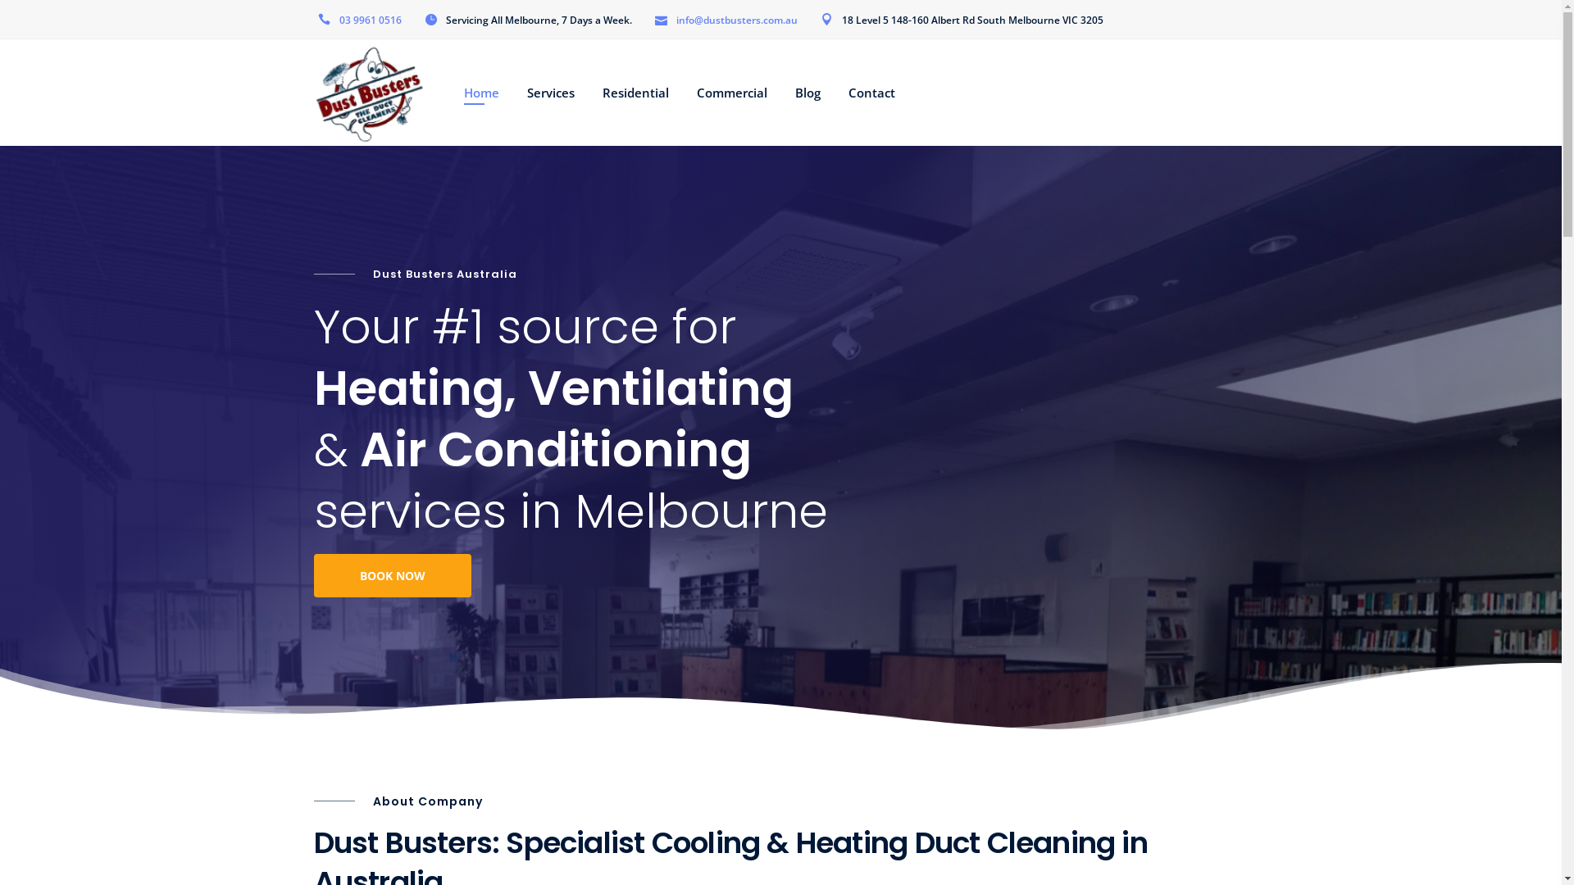 The image size is (1574, 885). Describe the element at coordinates (392, 575) in the screenshot. I see `BOOK NOW` at that location.